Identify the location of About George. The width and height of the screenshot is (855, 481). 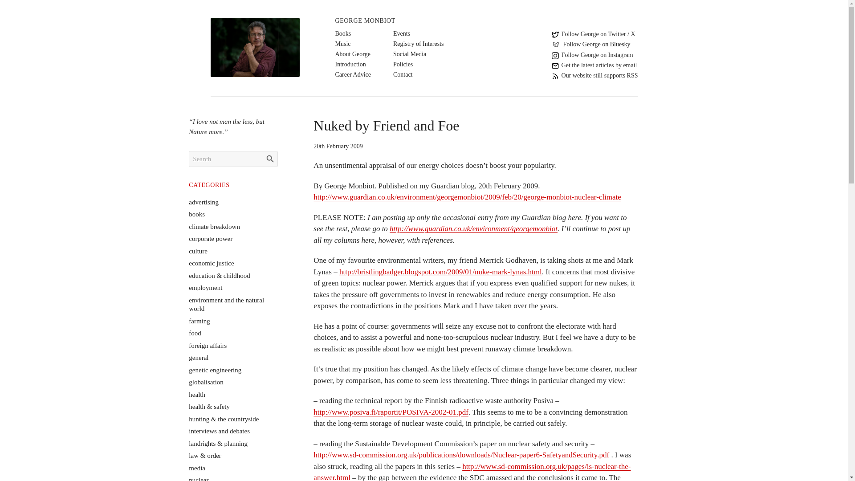
(353, 54).